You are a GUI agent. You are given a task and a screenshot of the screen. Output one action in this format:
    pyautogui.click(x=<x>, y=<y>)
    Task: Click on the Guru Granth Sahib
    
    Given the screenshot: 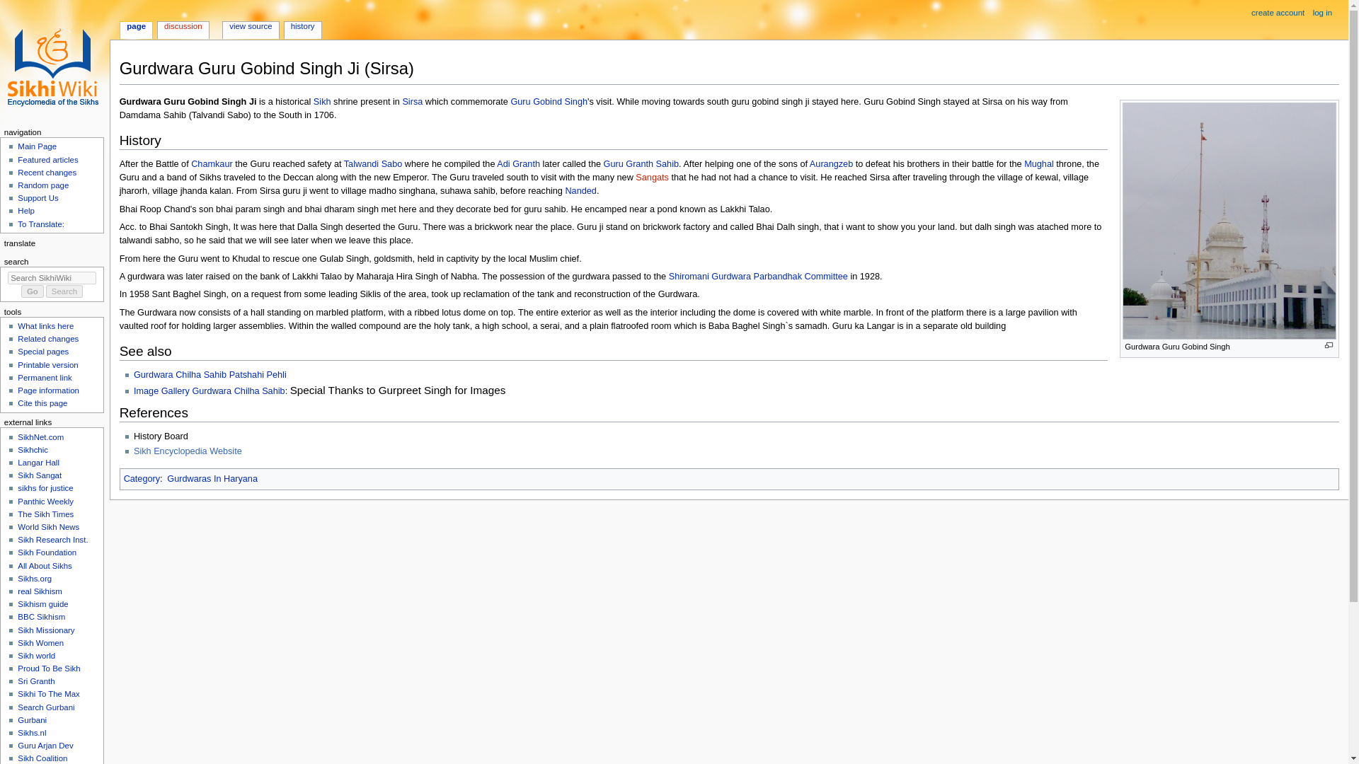 What is the action you would take?
    pyautogui.click(x=641, y=163)
    